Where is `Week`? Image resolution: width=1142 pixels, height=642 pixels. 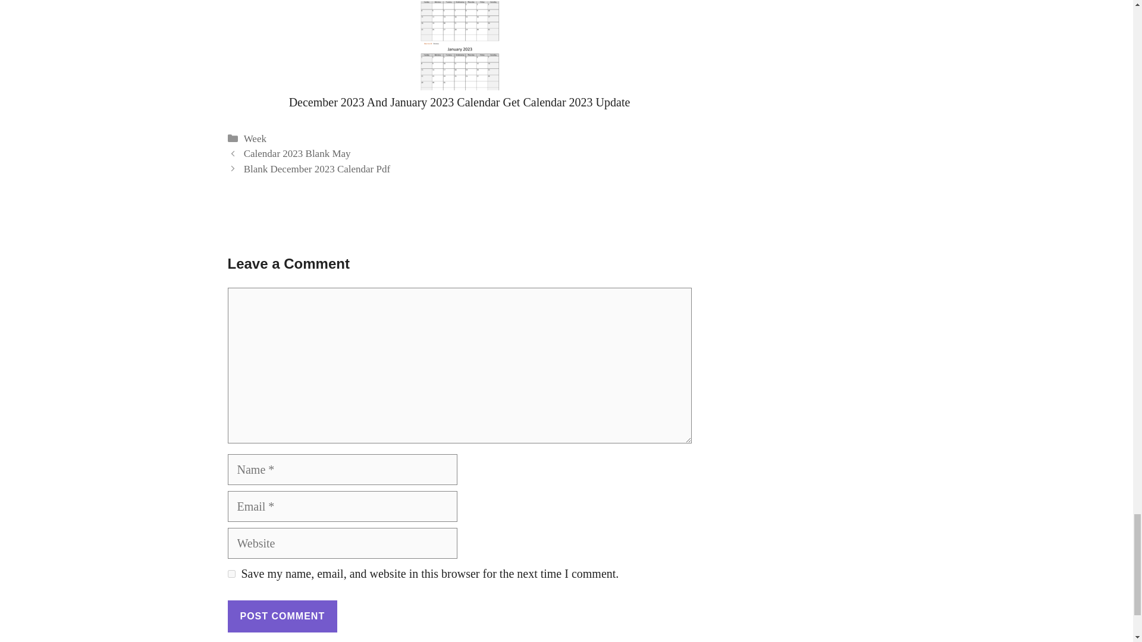 Week is located at coordinates (255, 139).